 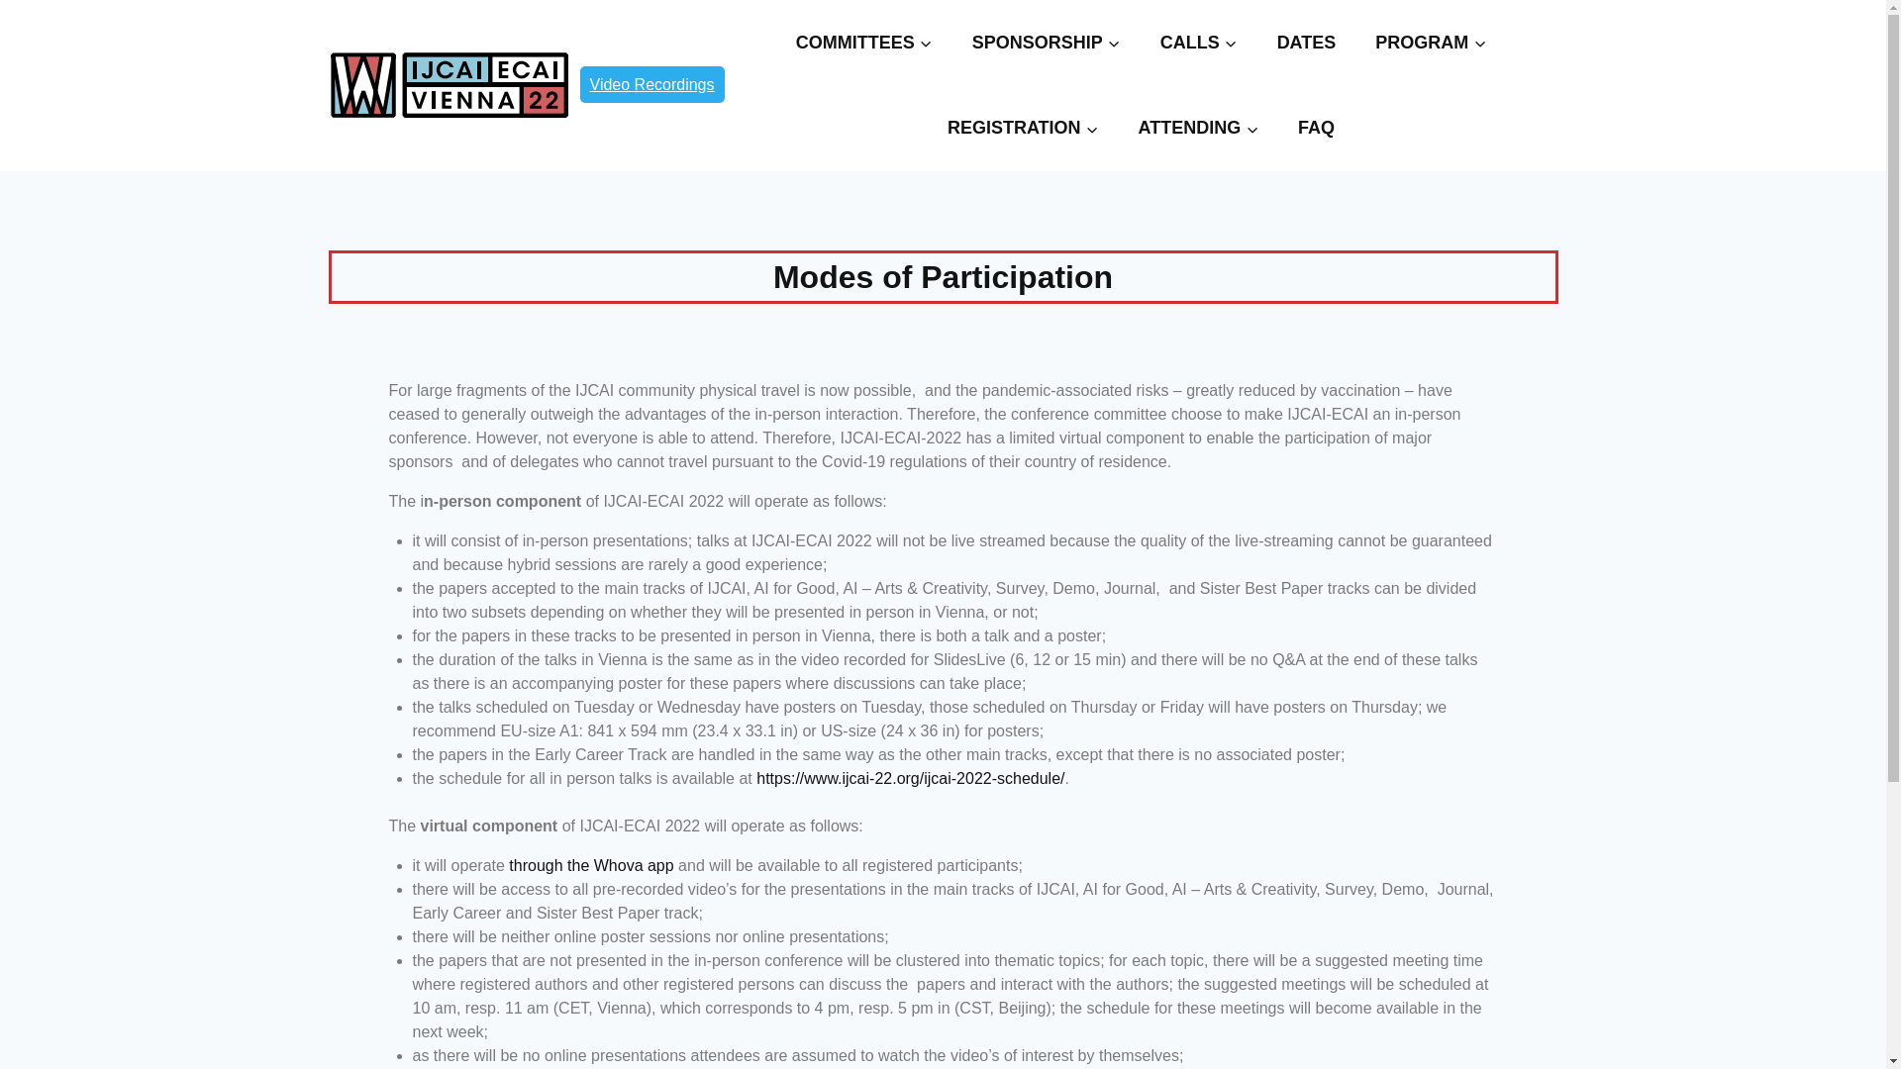 What do you see at coordinates (1198, 43) in the screenshot?
I see `CALLS` at bounding box center [1198, 43].